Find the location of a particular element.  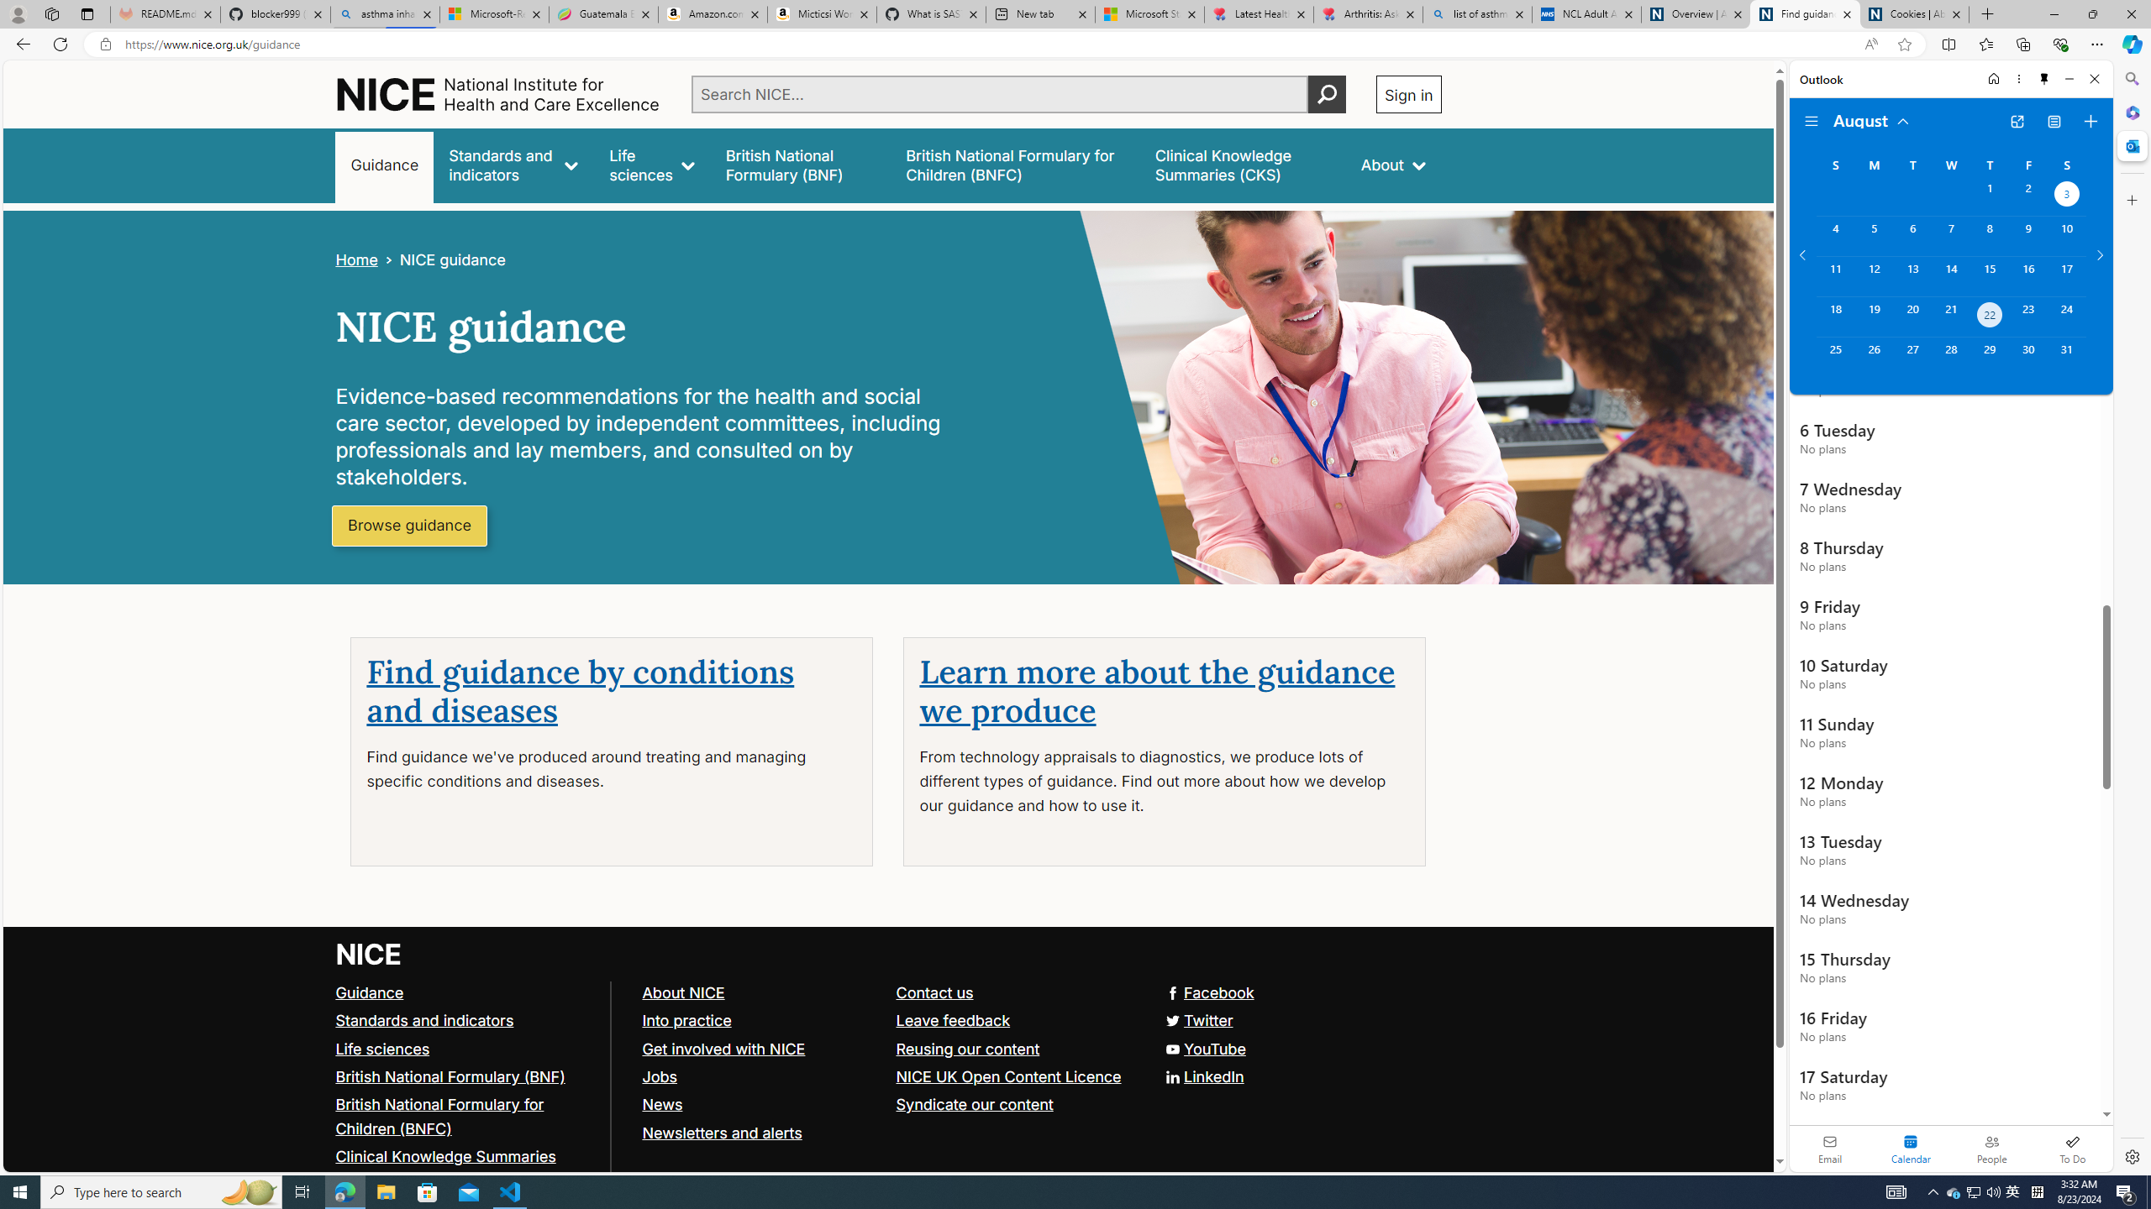

Find guidance | NICE is located at coordinates (1806, 14).